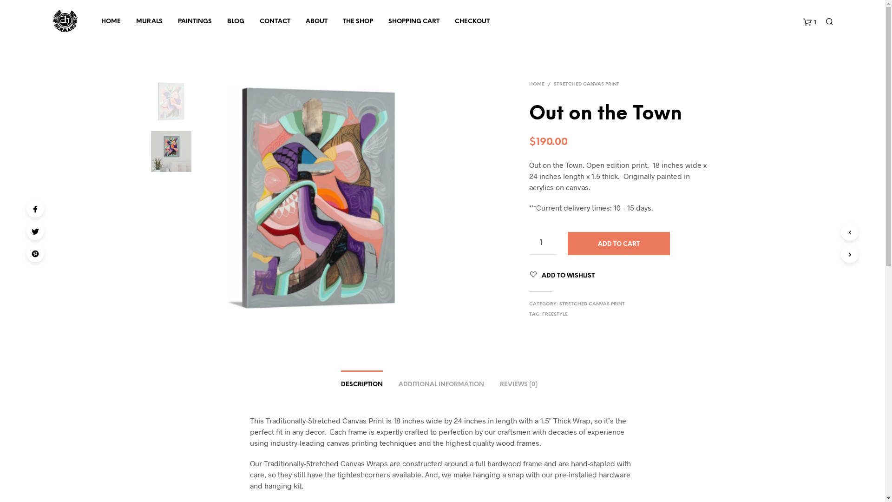 The image size is (892, 502). I want to click on DESCRIPTION, so click(362, 382).